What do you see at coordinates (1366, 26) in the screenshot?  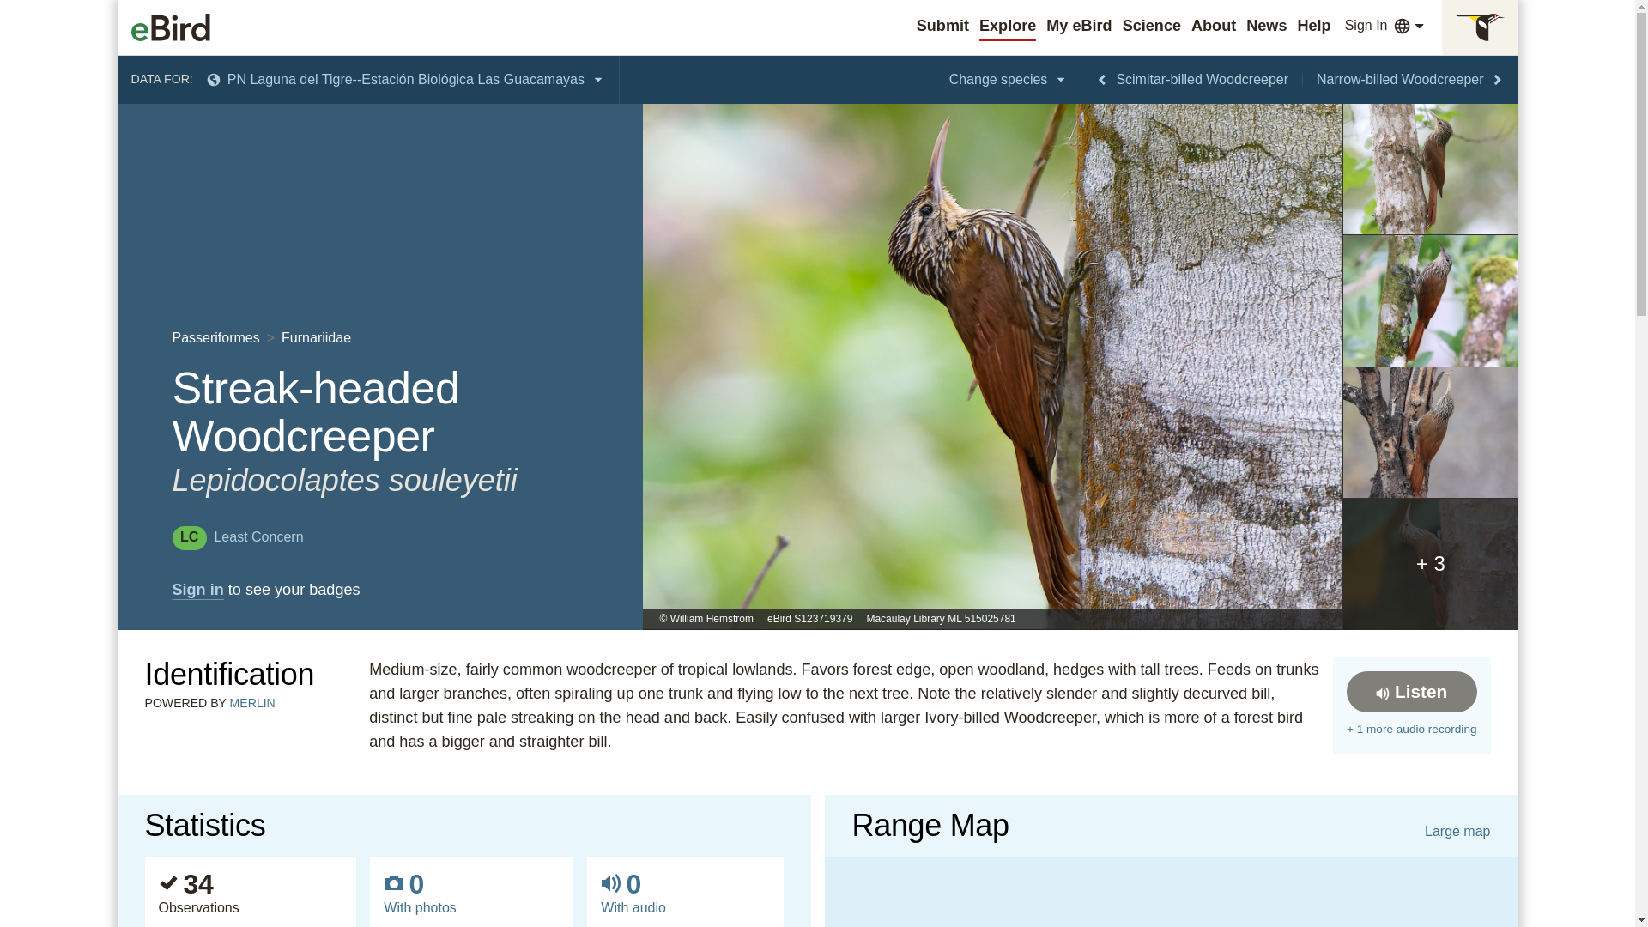 I see `Sign In` at bounding box center [1366, 26].